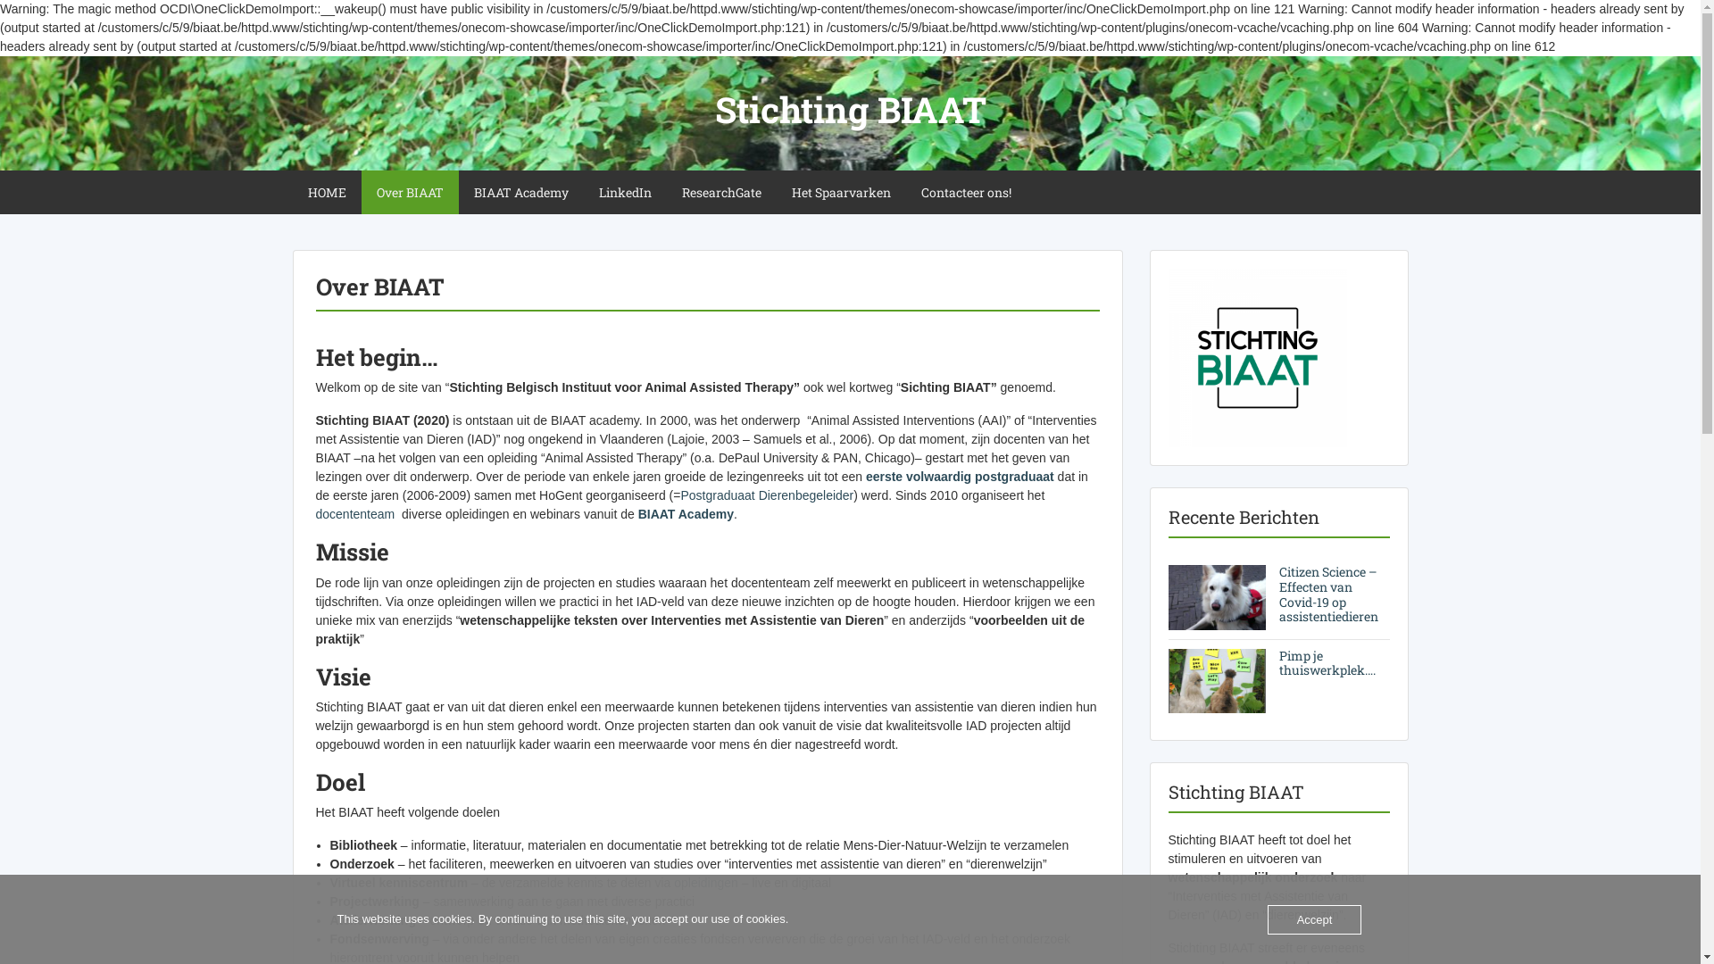  I want to click on opleidingen, so click(706, 883).